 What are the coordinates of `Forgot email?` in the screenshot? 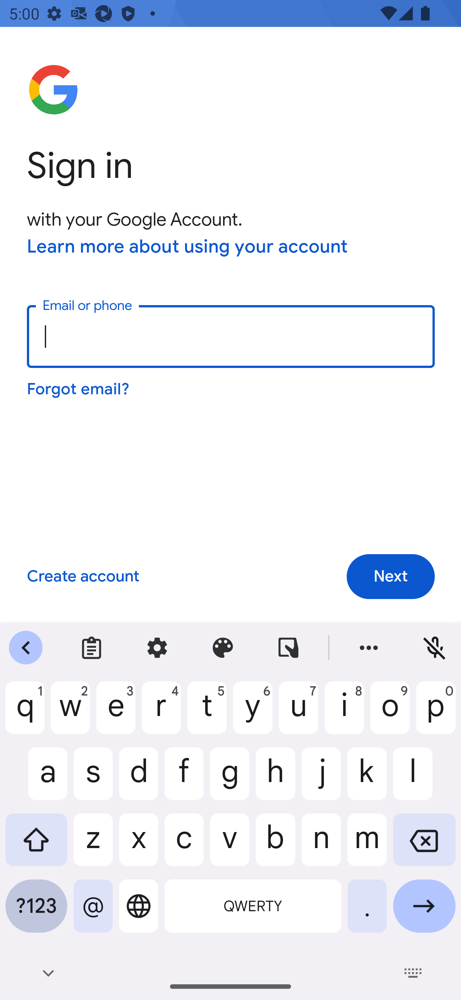 It's located at (79, 389).